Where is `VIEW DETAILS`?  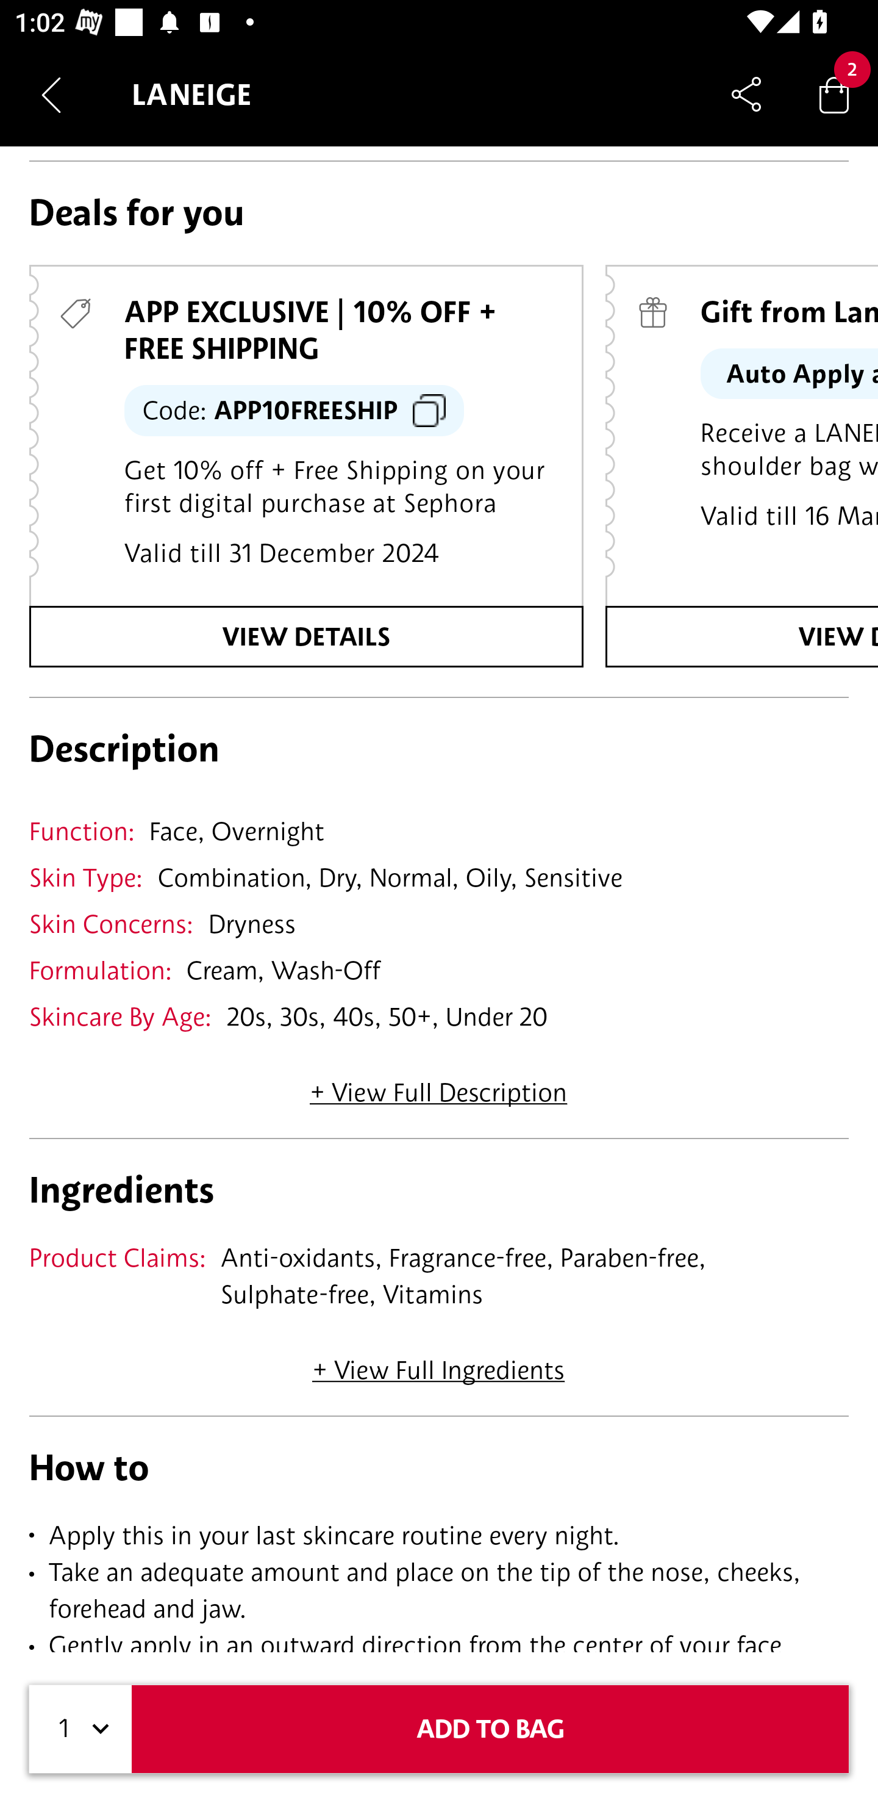 VIEW DETAILS is located at coordinates (306, 636).